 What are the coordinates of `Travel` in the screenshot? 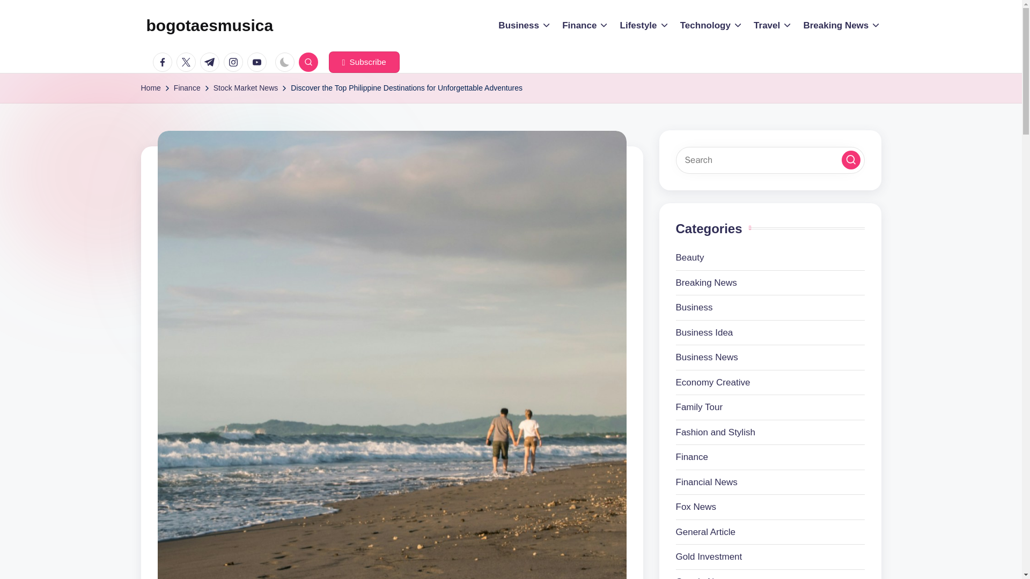 It's located at (772, 26).